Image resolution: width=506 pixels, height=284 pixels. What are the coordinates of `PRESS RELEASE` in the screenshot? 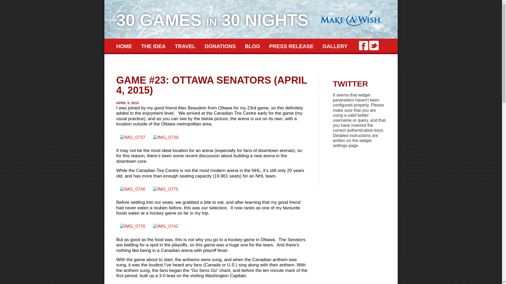 It's located at (291, 46).